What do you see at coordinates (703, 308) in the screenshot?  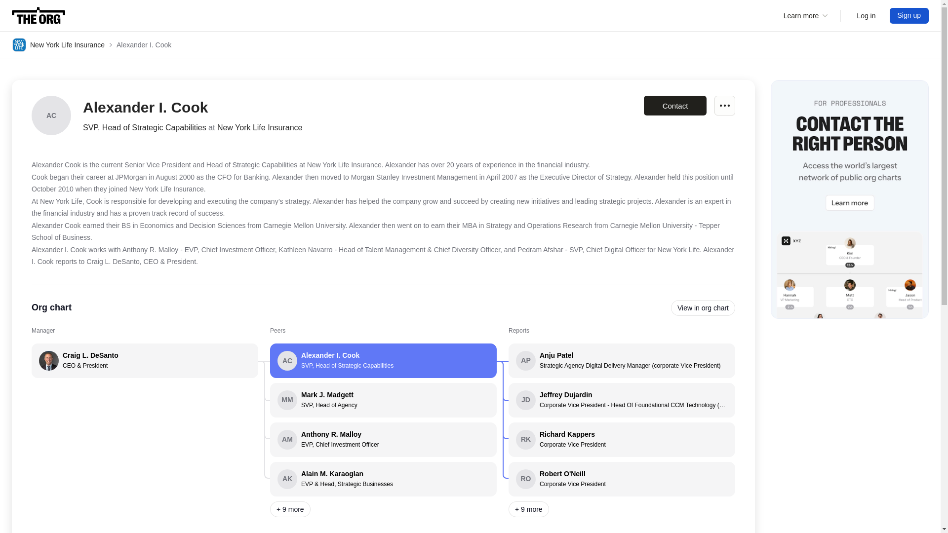 I see `Log in to The Org` at bounding box center [703, 308].